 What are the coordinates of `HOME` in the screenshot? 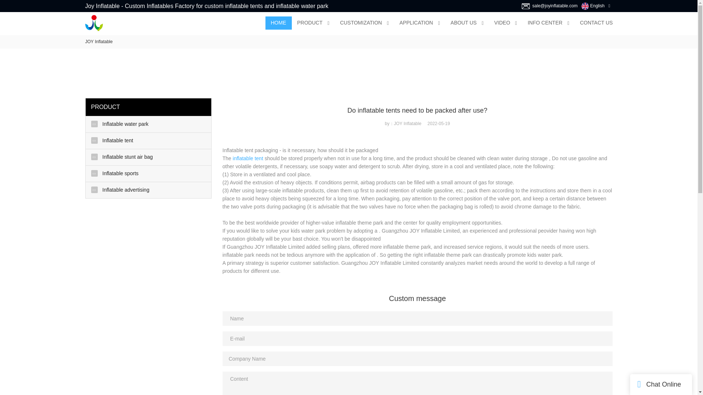 It's located at (278, 23).